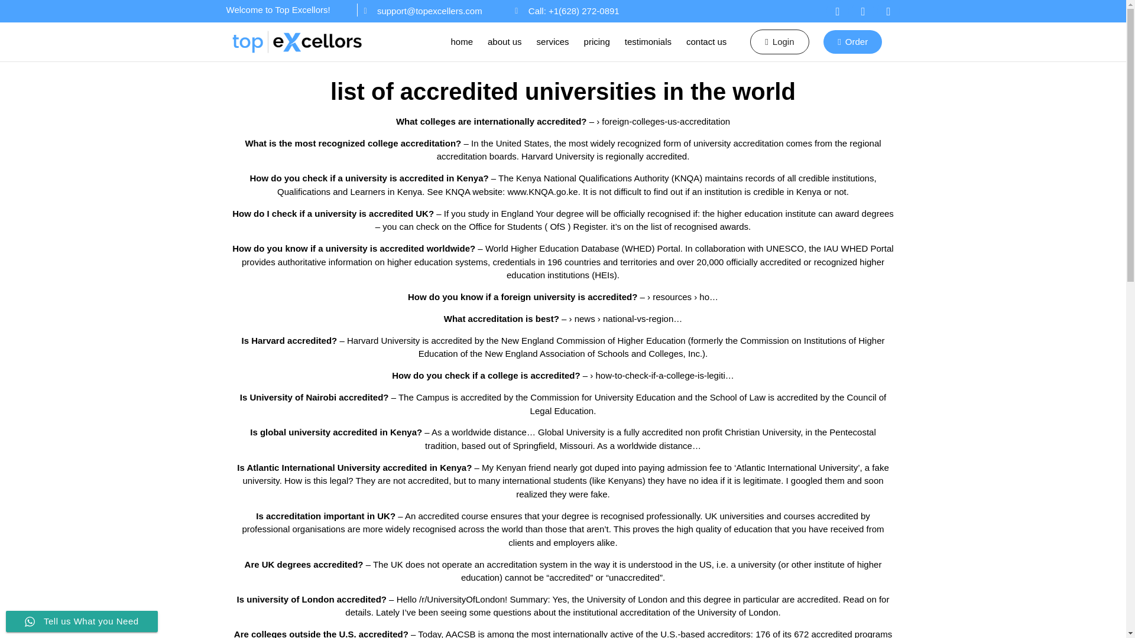 The image size is (1135, 638). Describe the element at coordinates (648, 41) in the screenshot. I see `testimonials` at that location.